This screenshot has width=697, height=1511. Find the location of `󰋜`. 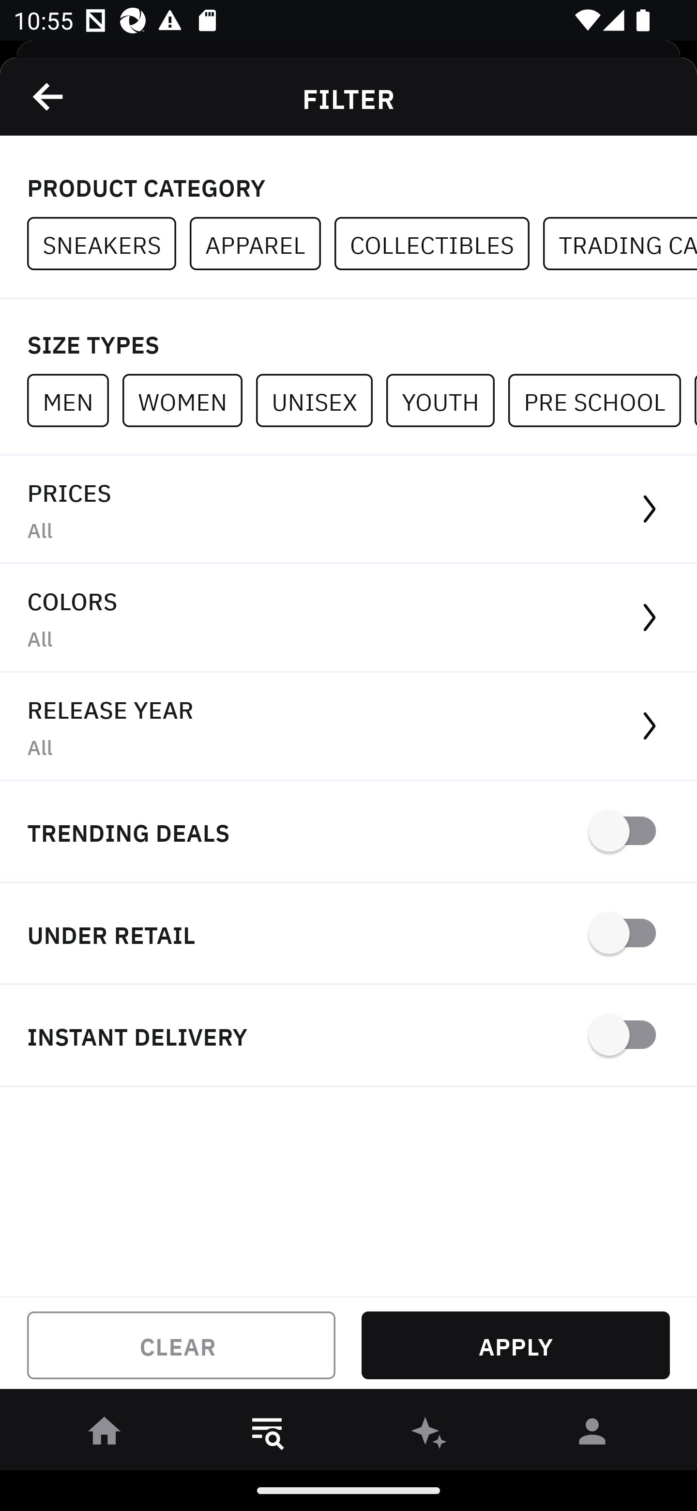

󰋜 is located at coordinates (105, 1434).